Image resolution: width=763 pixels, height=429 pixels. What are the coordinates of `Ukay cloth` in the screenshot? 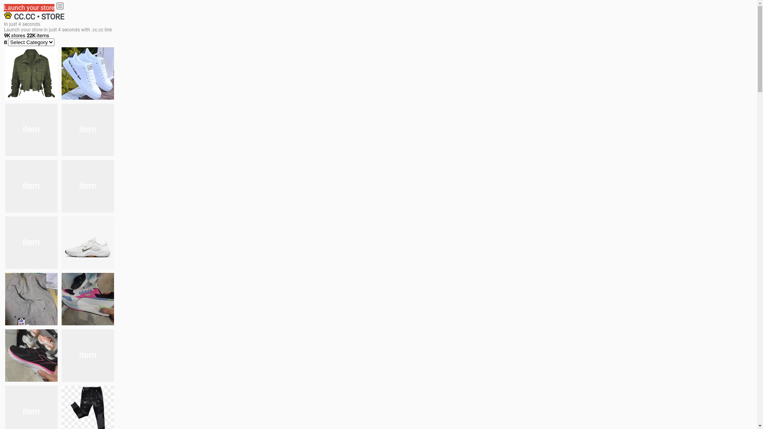 It's located at (88, 186).